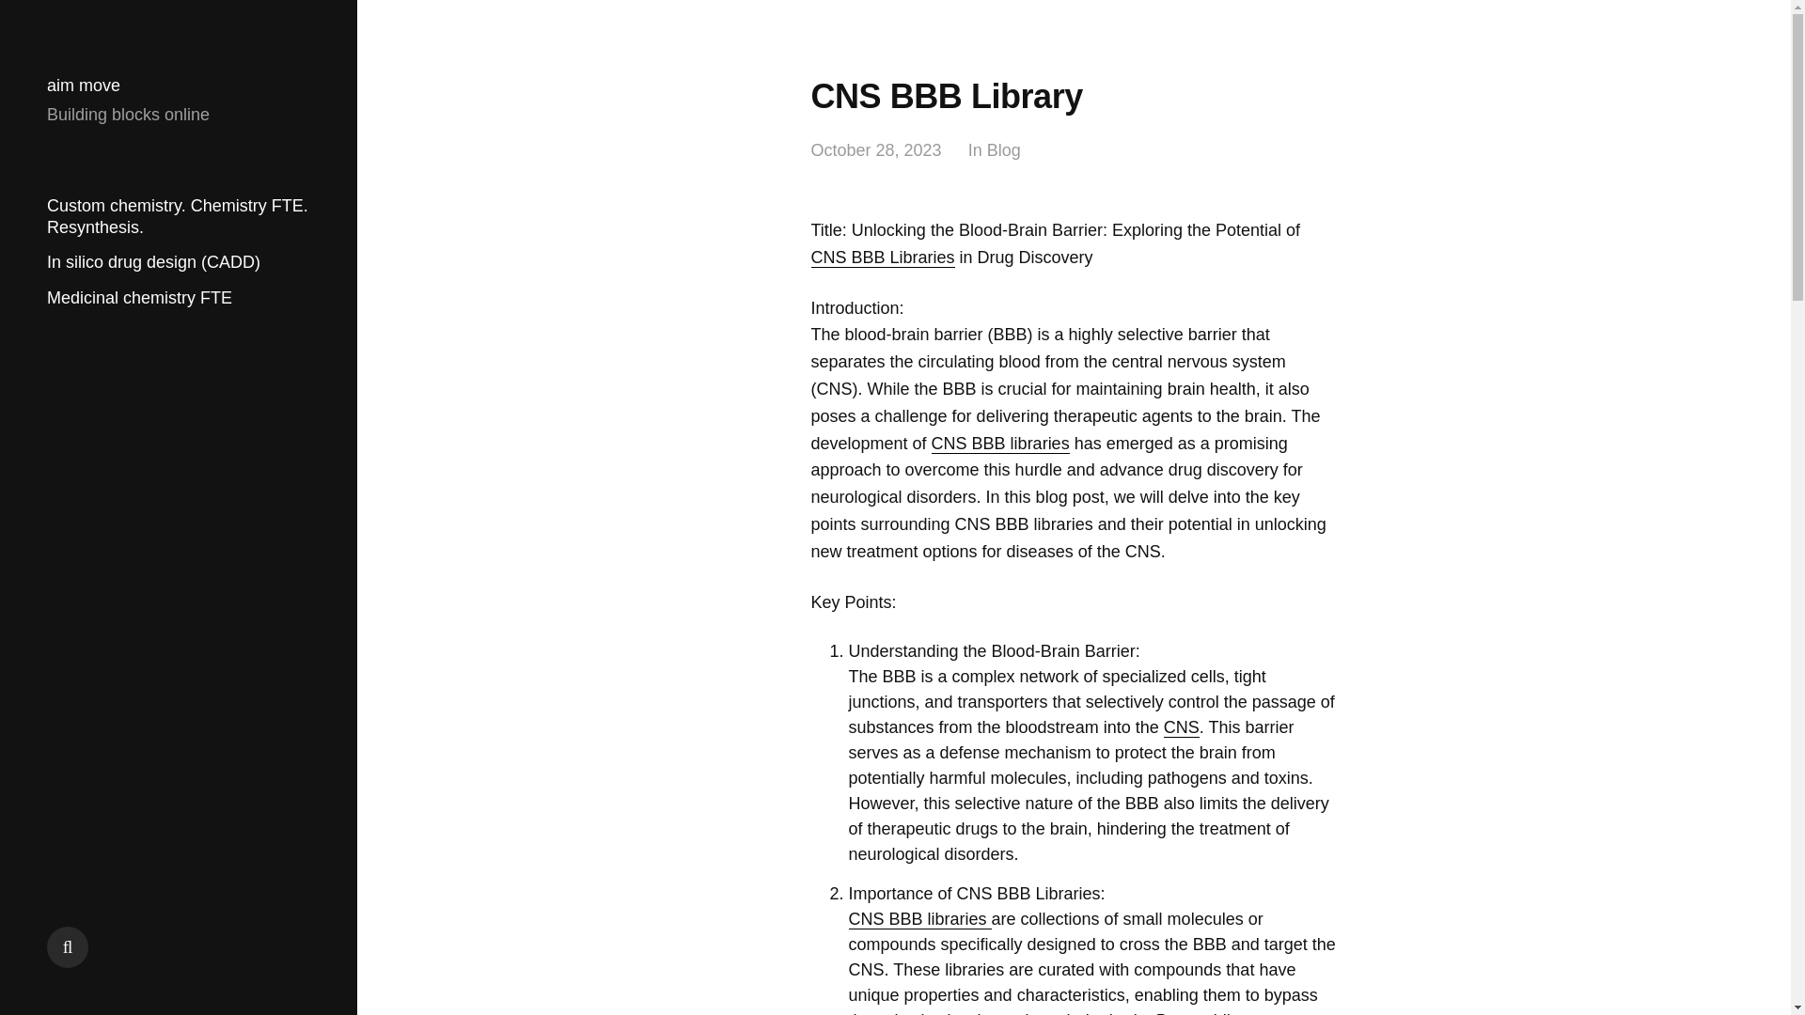  Describe the element at coordinates (177, 216) in the screenshot. I see `Custom chemistry. Chemistry FTE. Resynthesis.` at that location.